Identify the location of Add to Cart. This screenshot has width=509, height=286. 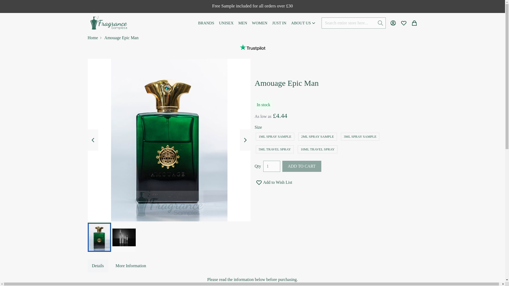
(301, 166).